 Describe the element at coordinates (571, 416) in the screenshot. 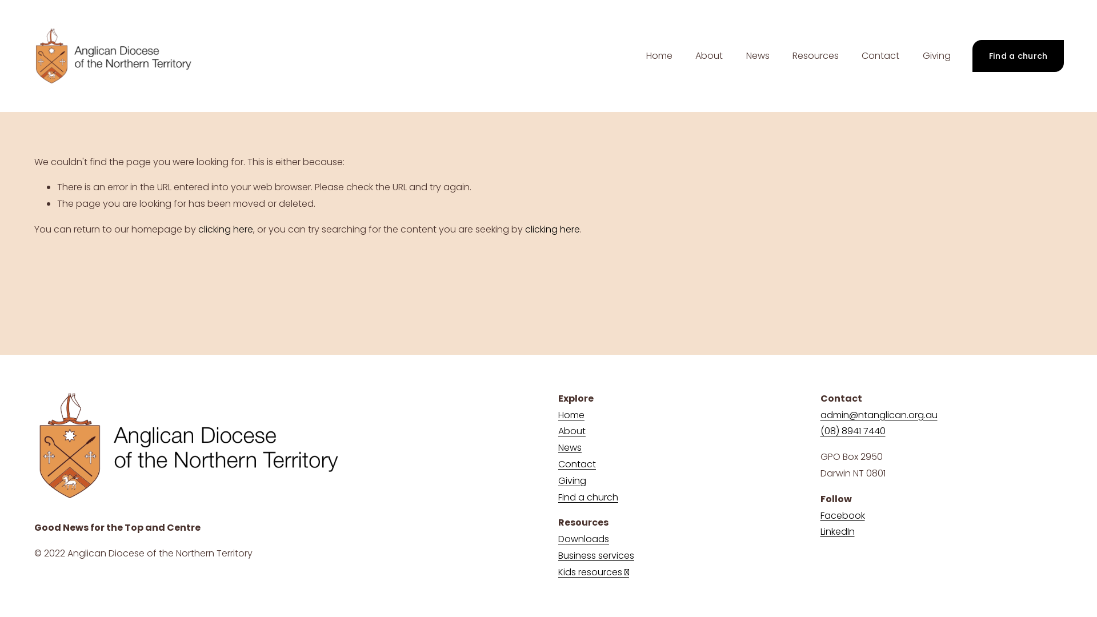

I see `Home` at that location.